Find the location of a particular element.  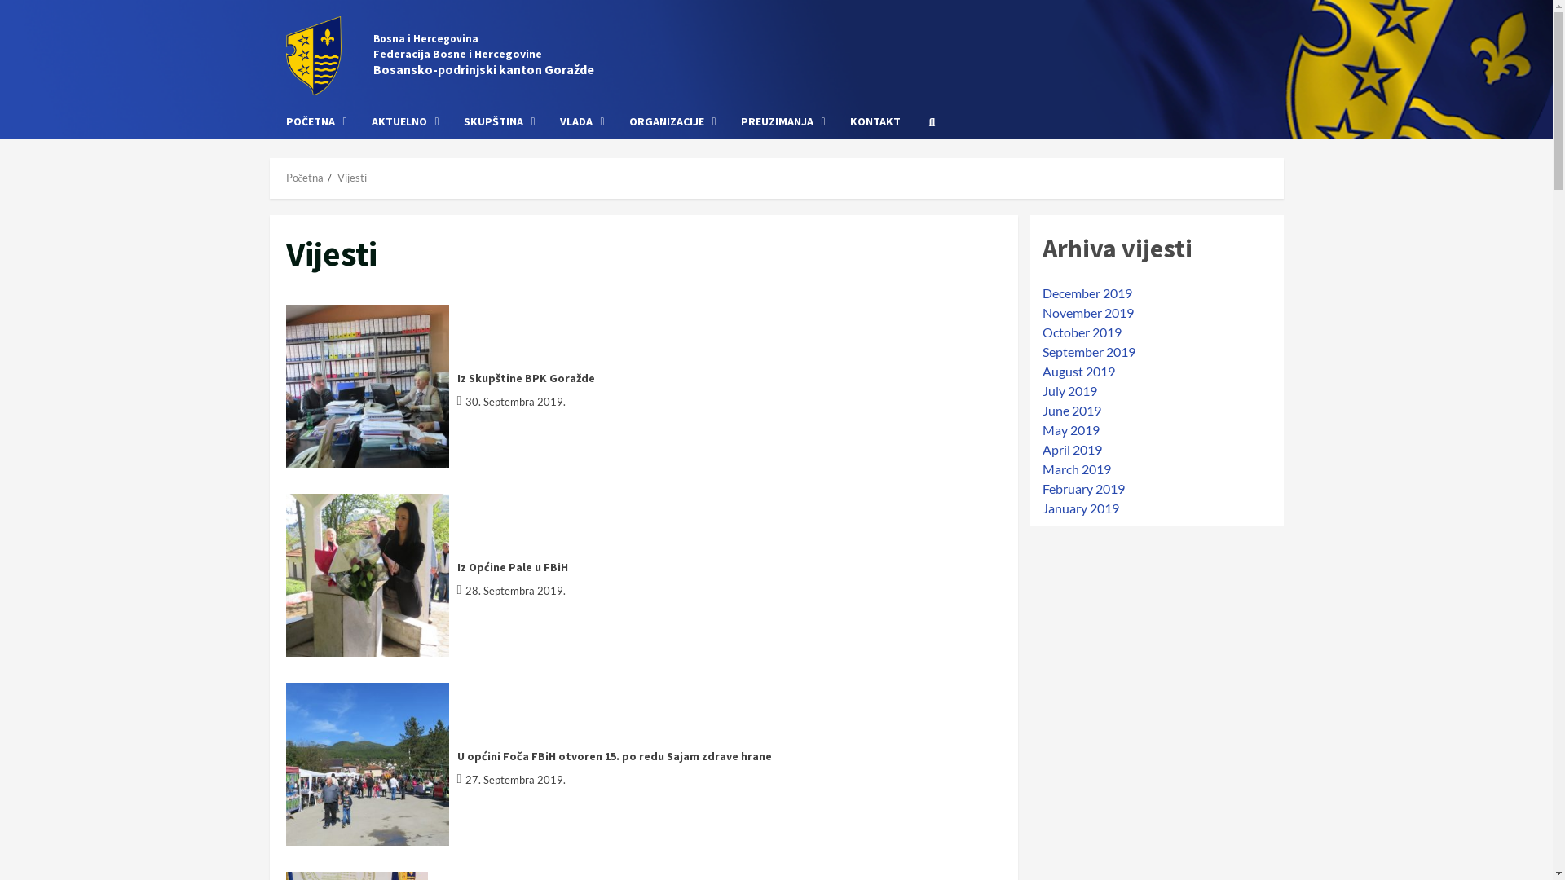

March 2019 is located at coordinates (1076, 469).